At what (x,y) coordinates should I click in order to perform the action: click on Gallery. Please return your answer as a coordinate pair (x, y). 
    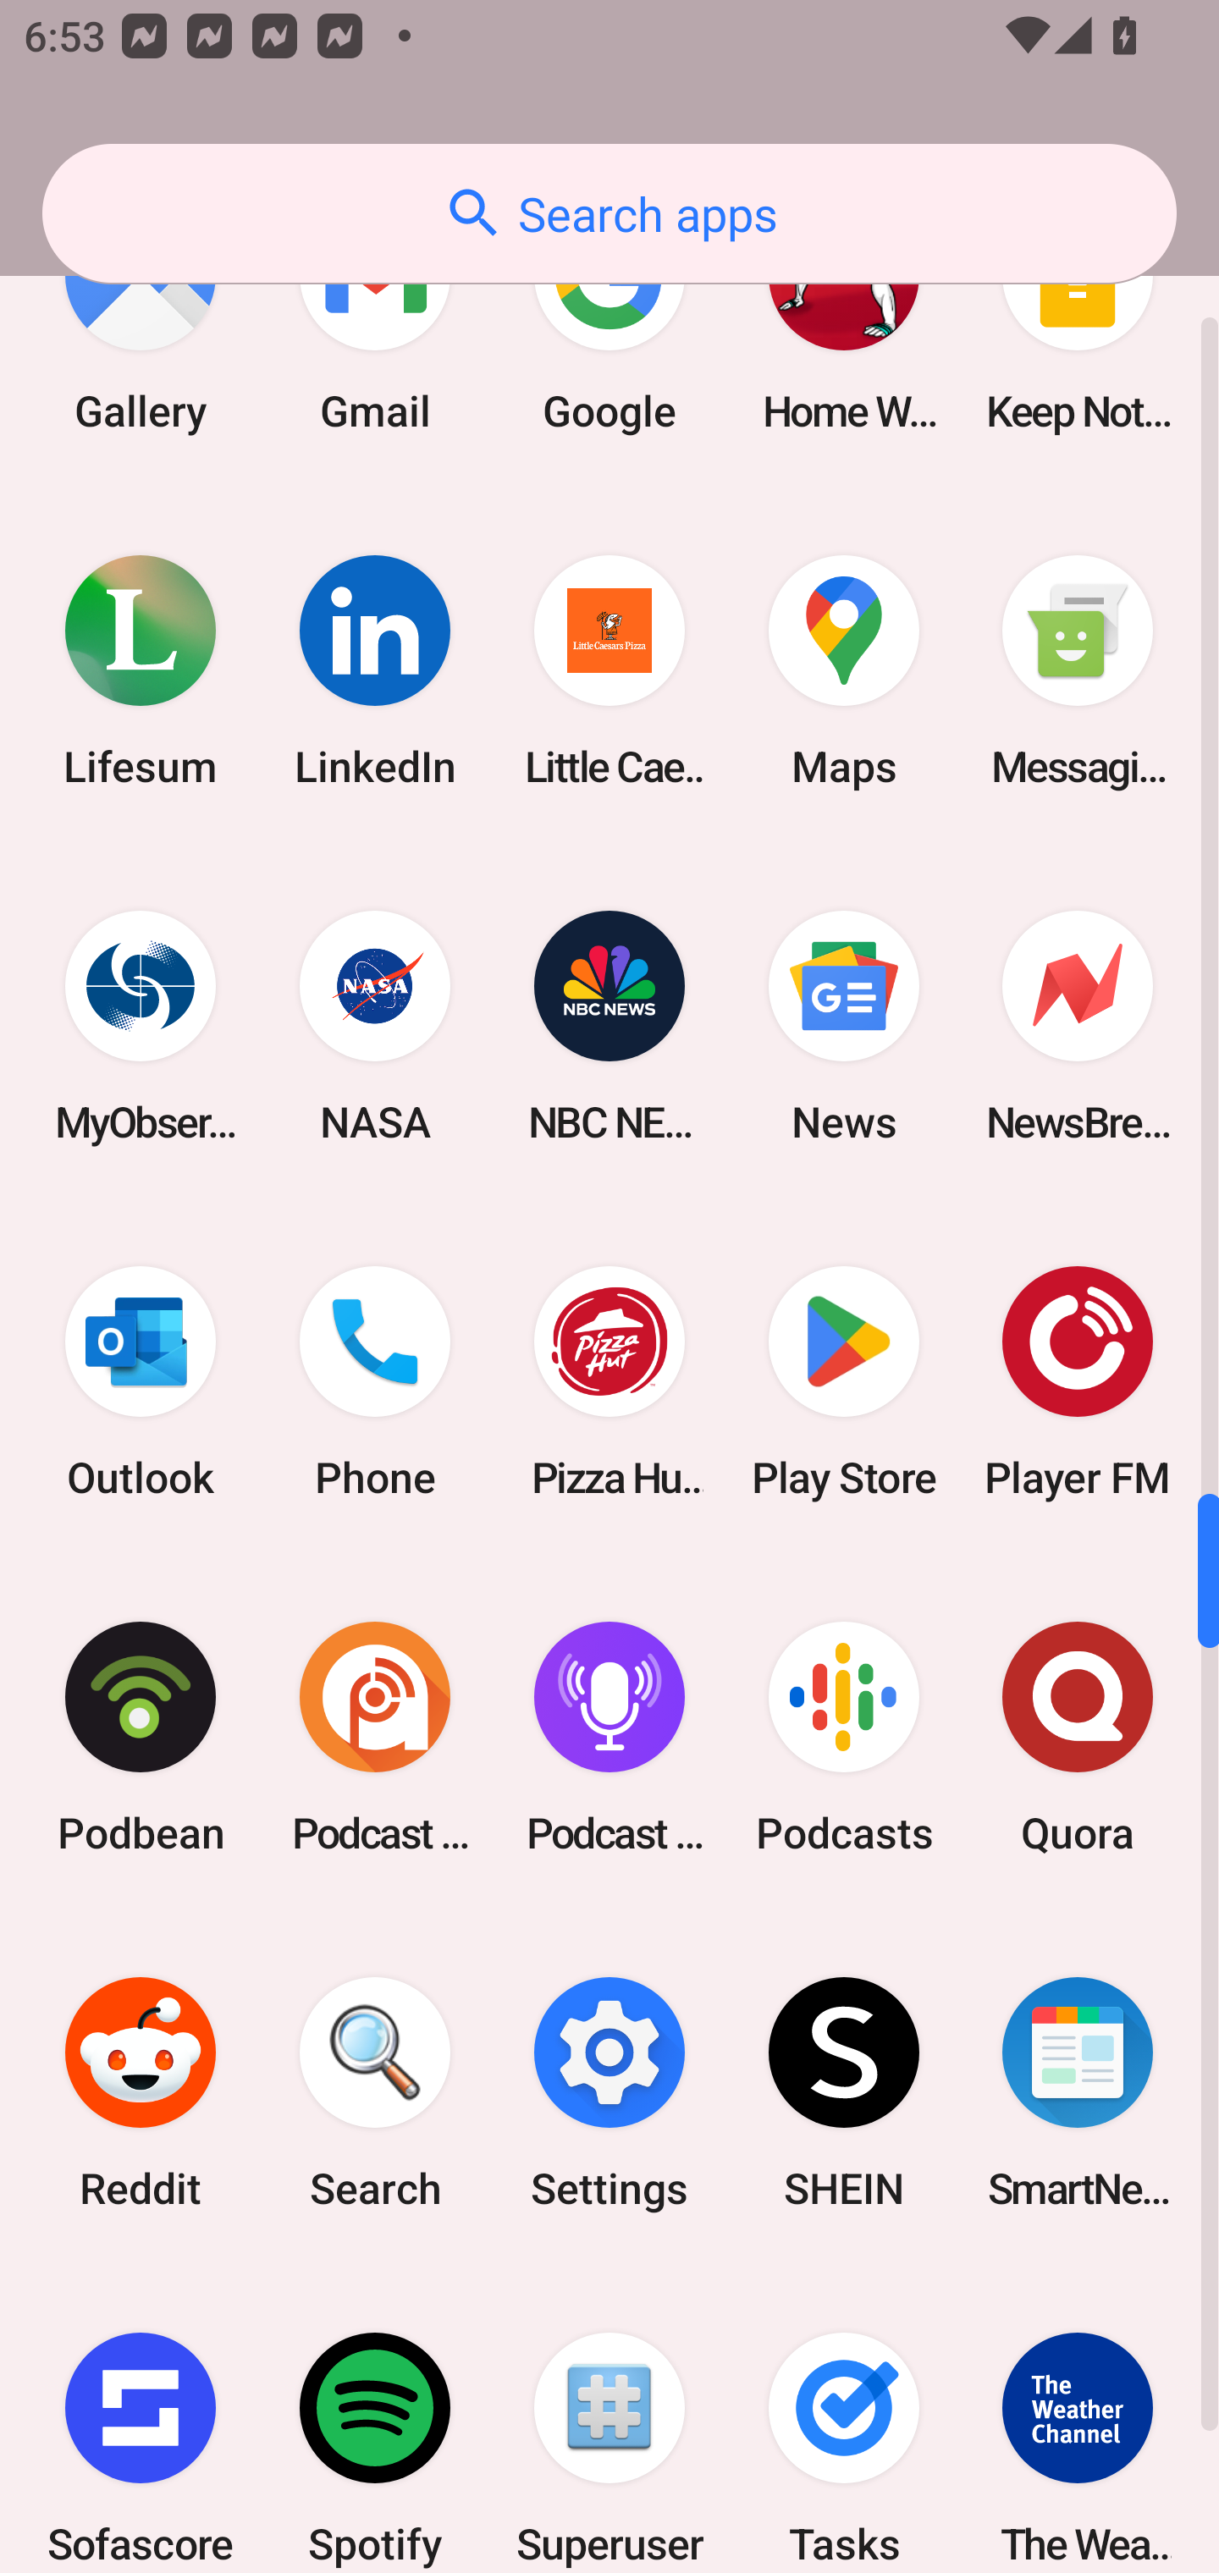
    Looking at the image, I should click on (141, 332).